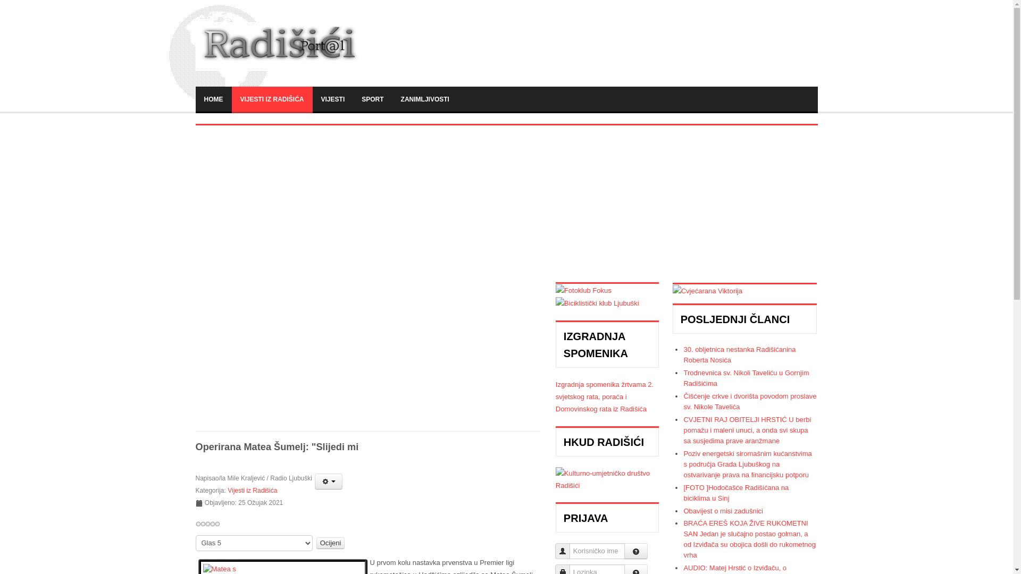  I want to click on ZANIMLJIVOSTI, so click(425, 99).